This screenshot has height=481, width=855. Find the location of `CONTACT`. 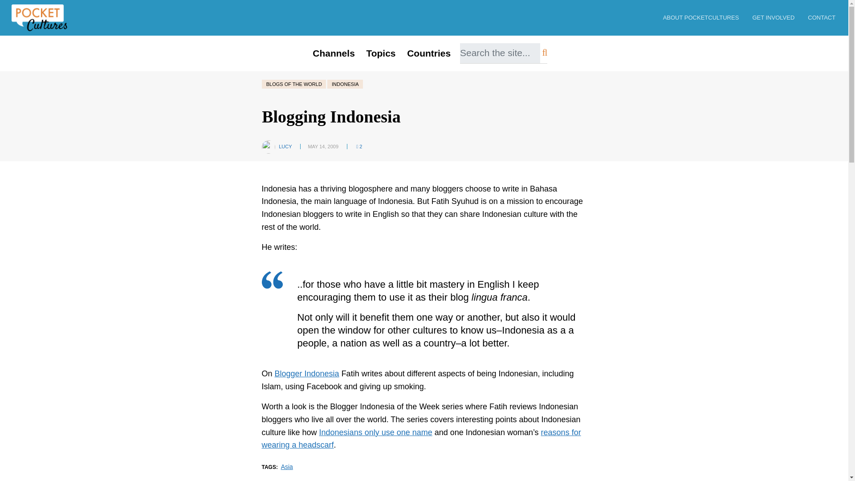

CONTACT is located at coordinates (822, 18).